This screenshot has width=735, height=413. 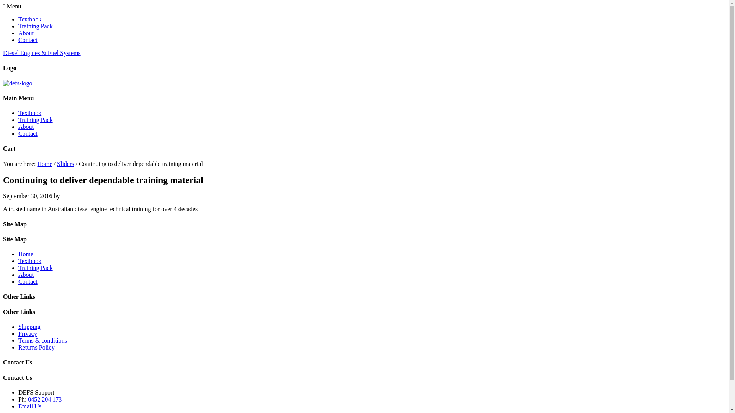 I want to click on Contact, so click(x=28, y=281).